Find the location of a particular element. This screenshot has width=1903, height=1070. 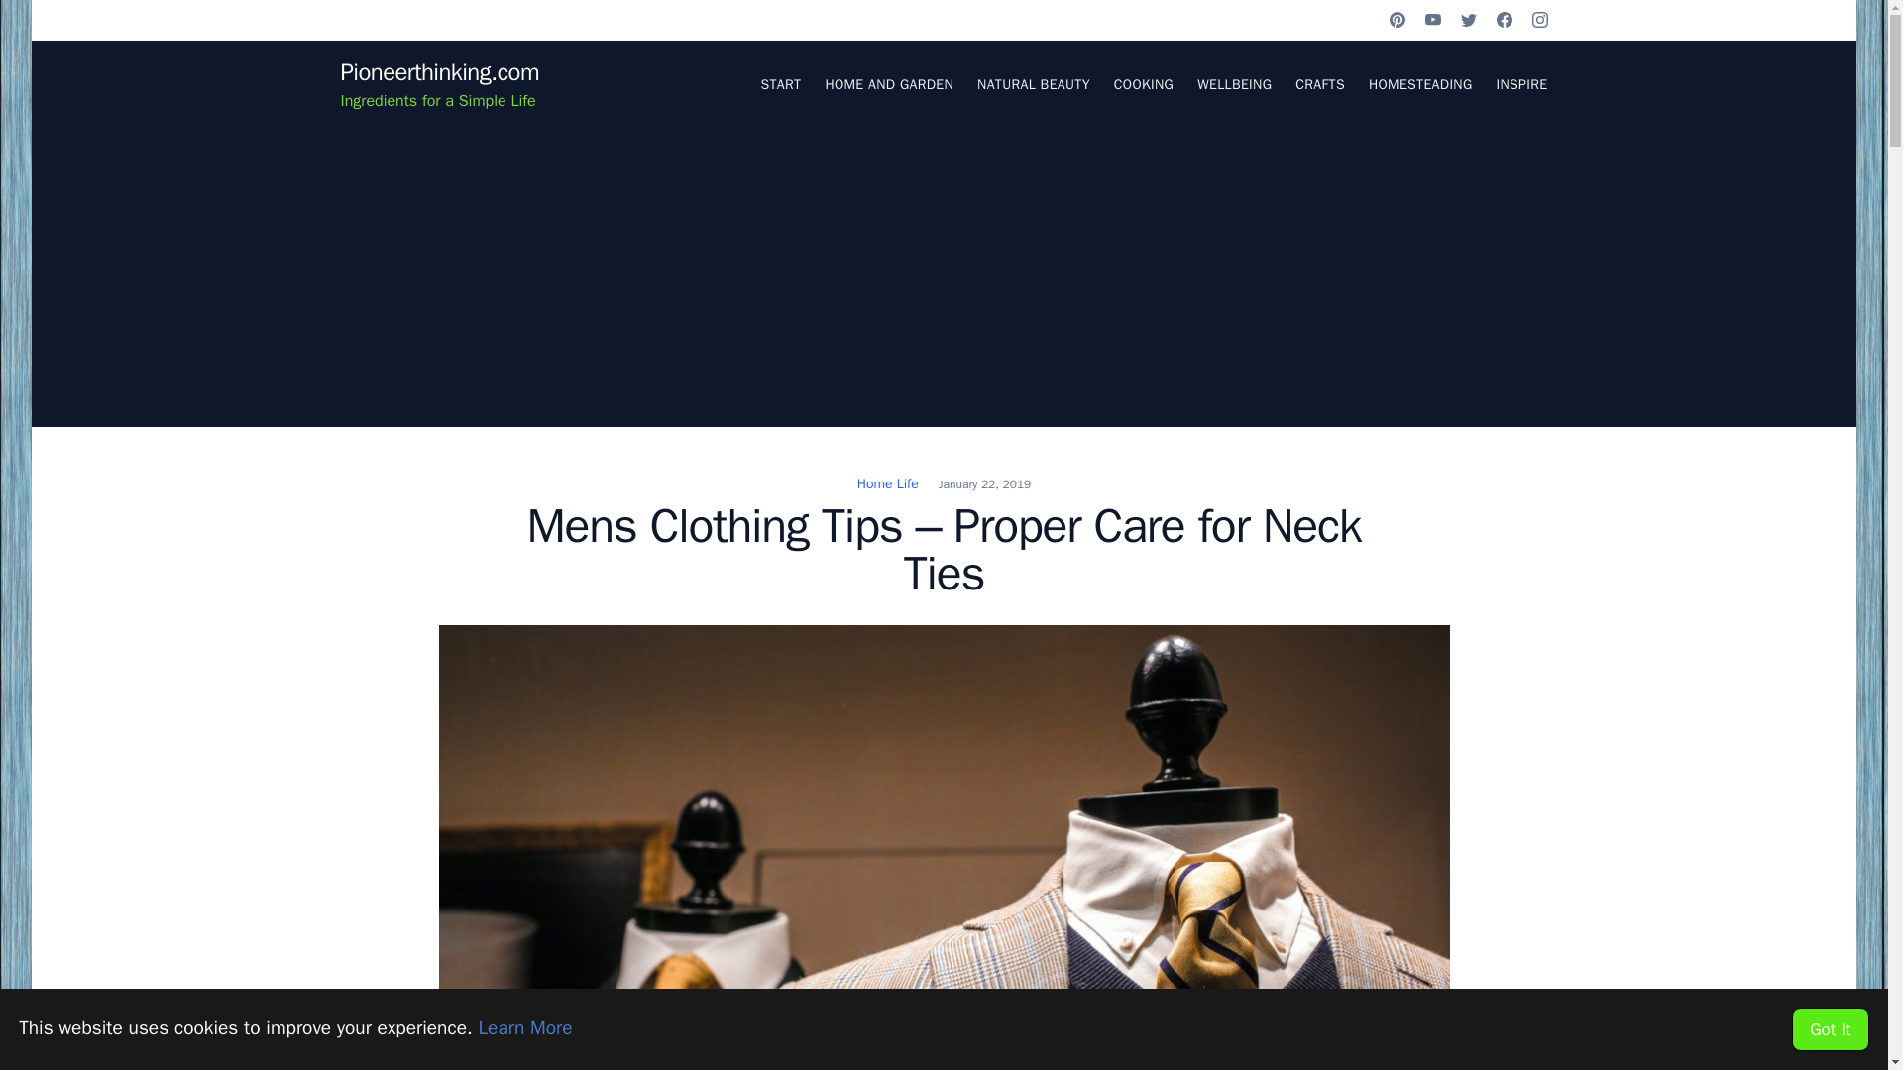

Learn More is located at coordinates (524, 1028).